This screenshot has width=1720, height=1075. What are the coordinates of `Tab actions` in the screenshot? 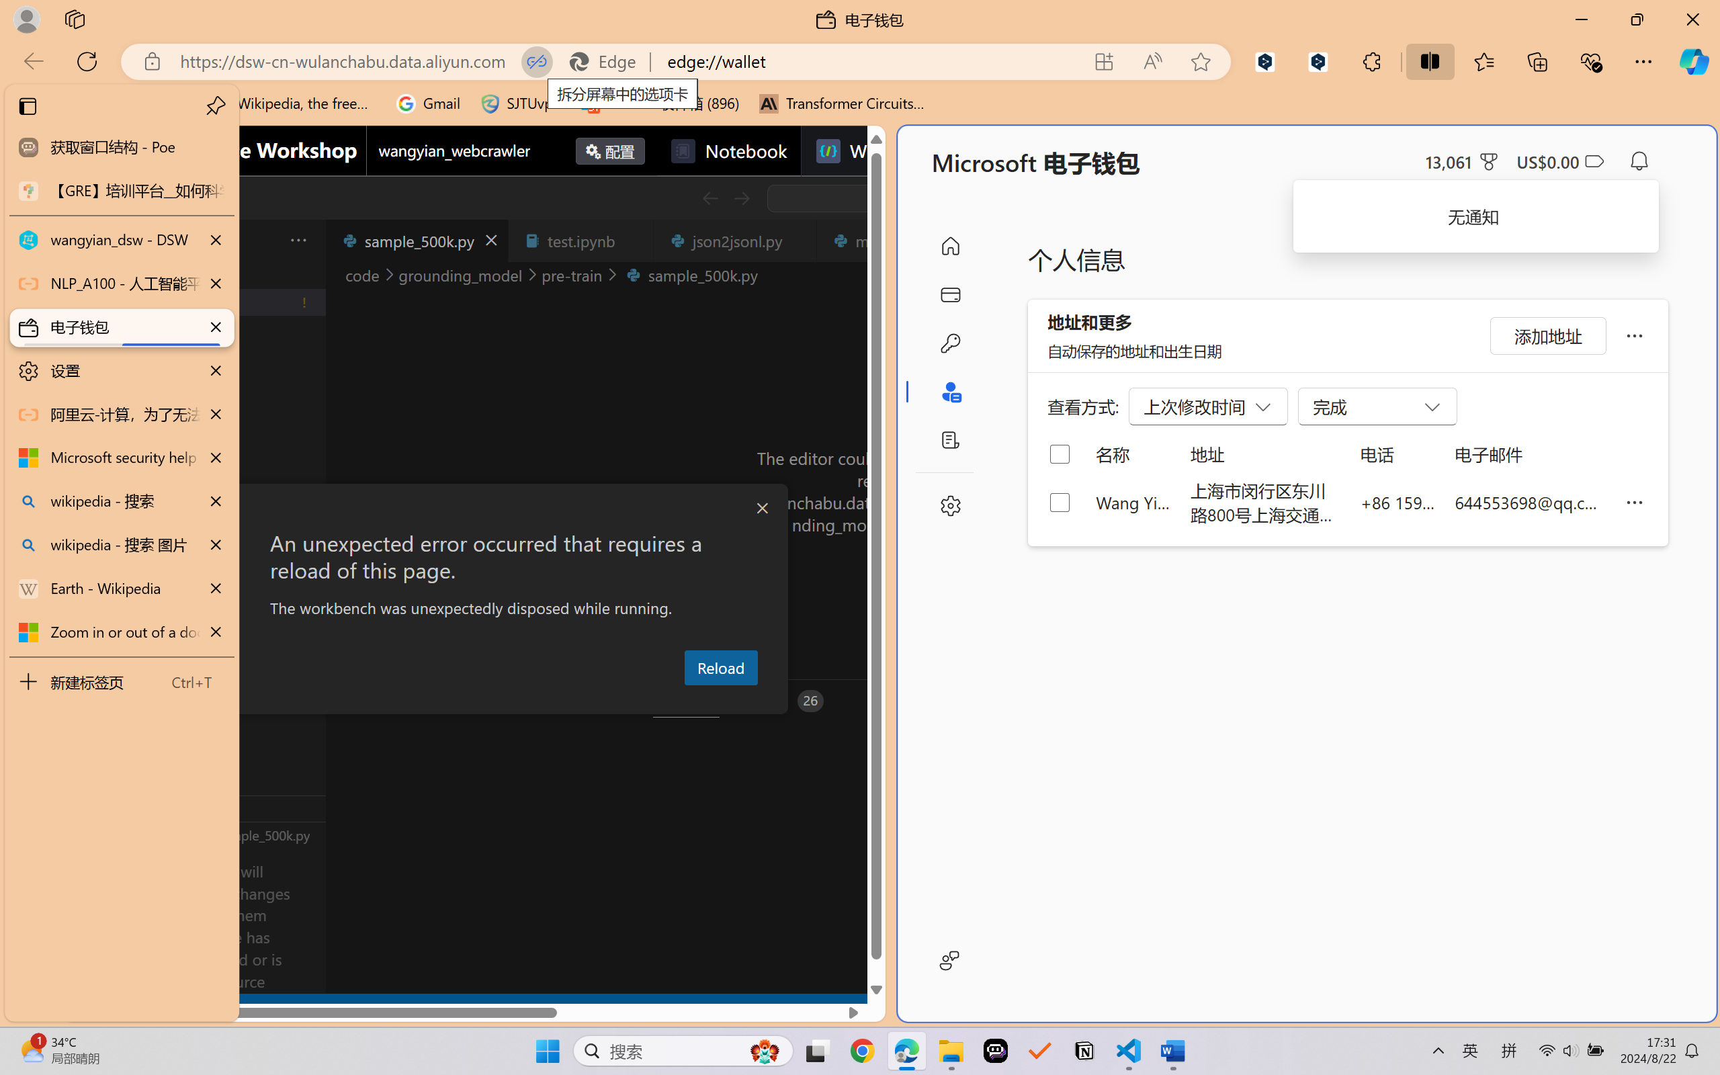 It's located at (798, 241).